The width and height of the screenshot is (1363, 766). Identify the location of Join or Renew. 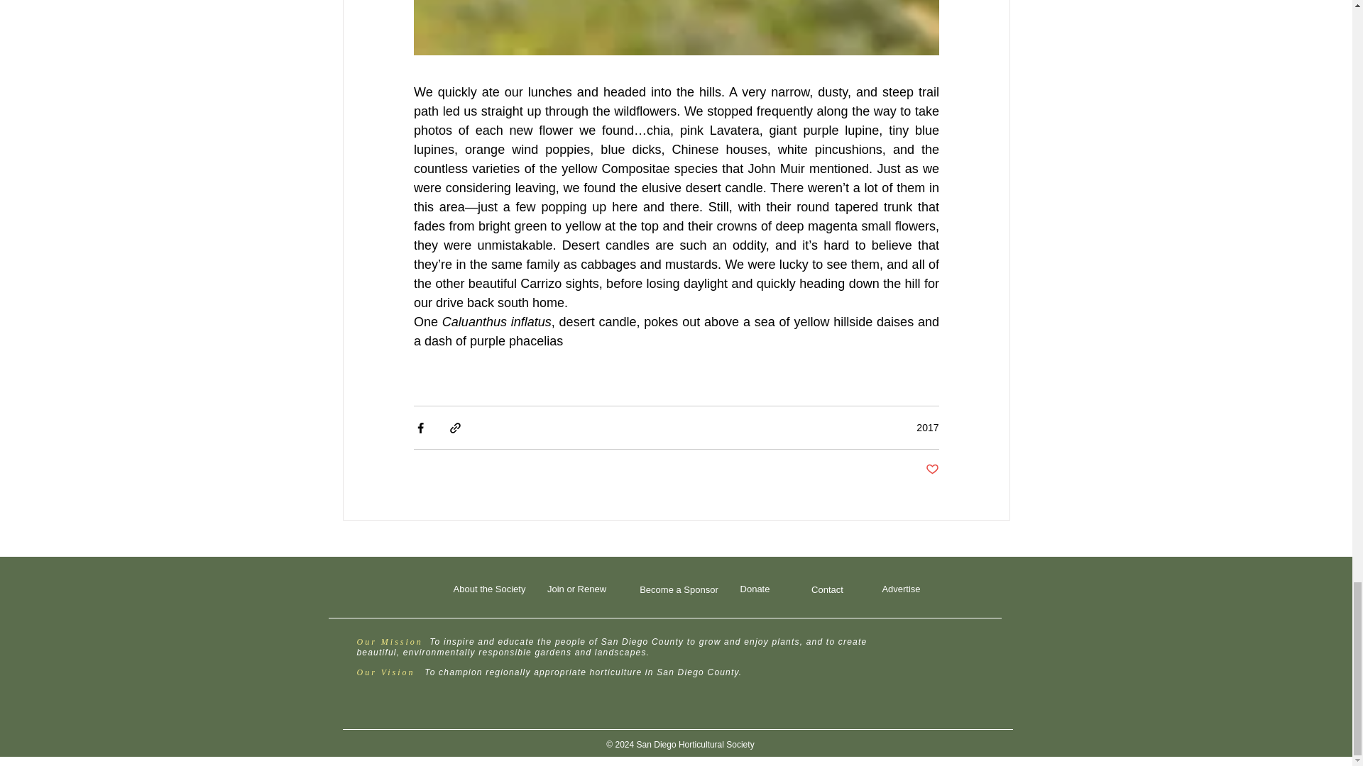
(576, 589).